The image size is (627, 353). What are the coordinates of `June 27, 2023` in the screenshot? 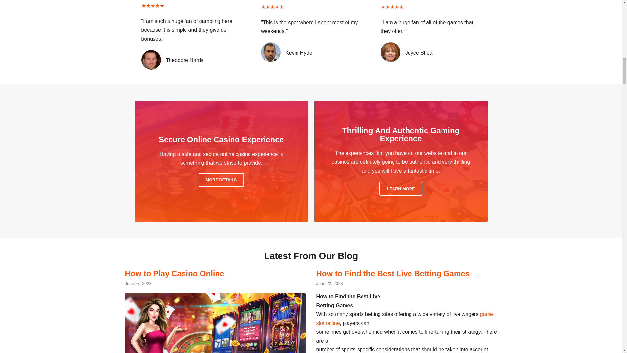 It's located at (138, 283).